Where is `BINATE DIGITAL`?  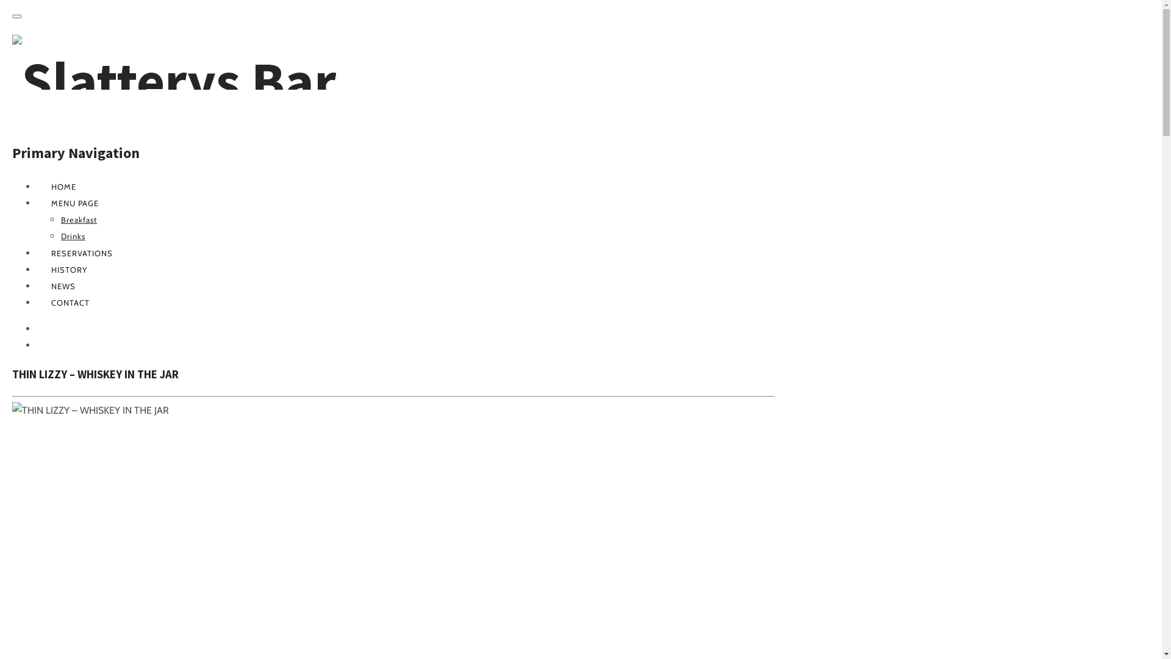 BINATE DIGITAL is located at coordinates (51, 329).